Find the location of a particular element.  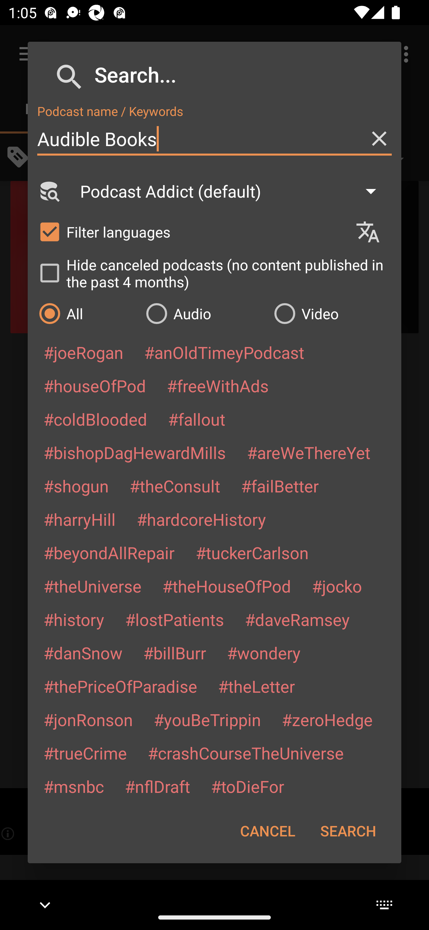

#zeroHedge is located at coordinates (327, 720).